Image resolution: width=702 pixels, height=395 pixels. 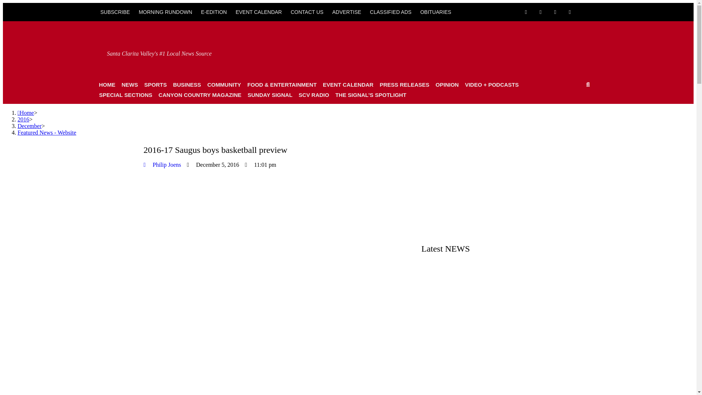 I want to click on SPORTS, so click(x=155, y=85).